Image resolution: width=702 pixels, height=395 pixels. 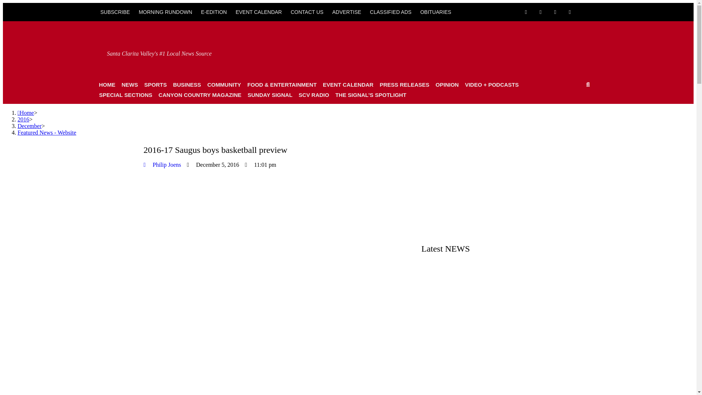 I want to click on SPORTS, so click(x=155, y=85).